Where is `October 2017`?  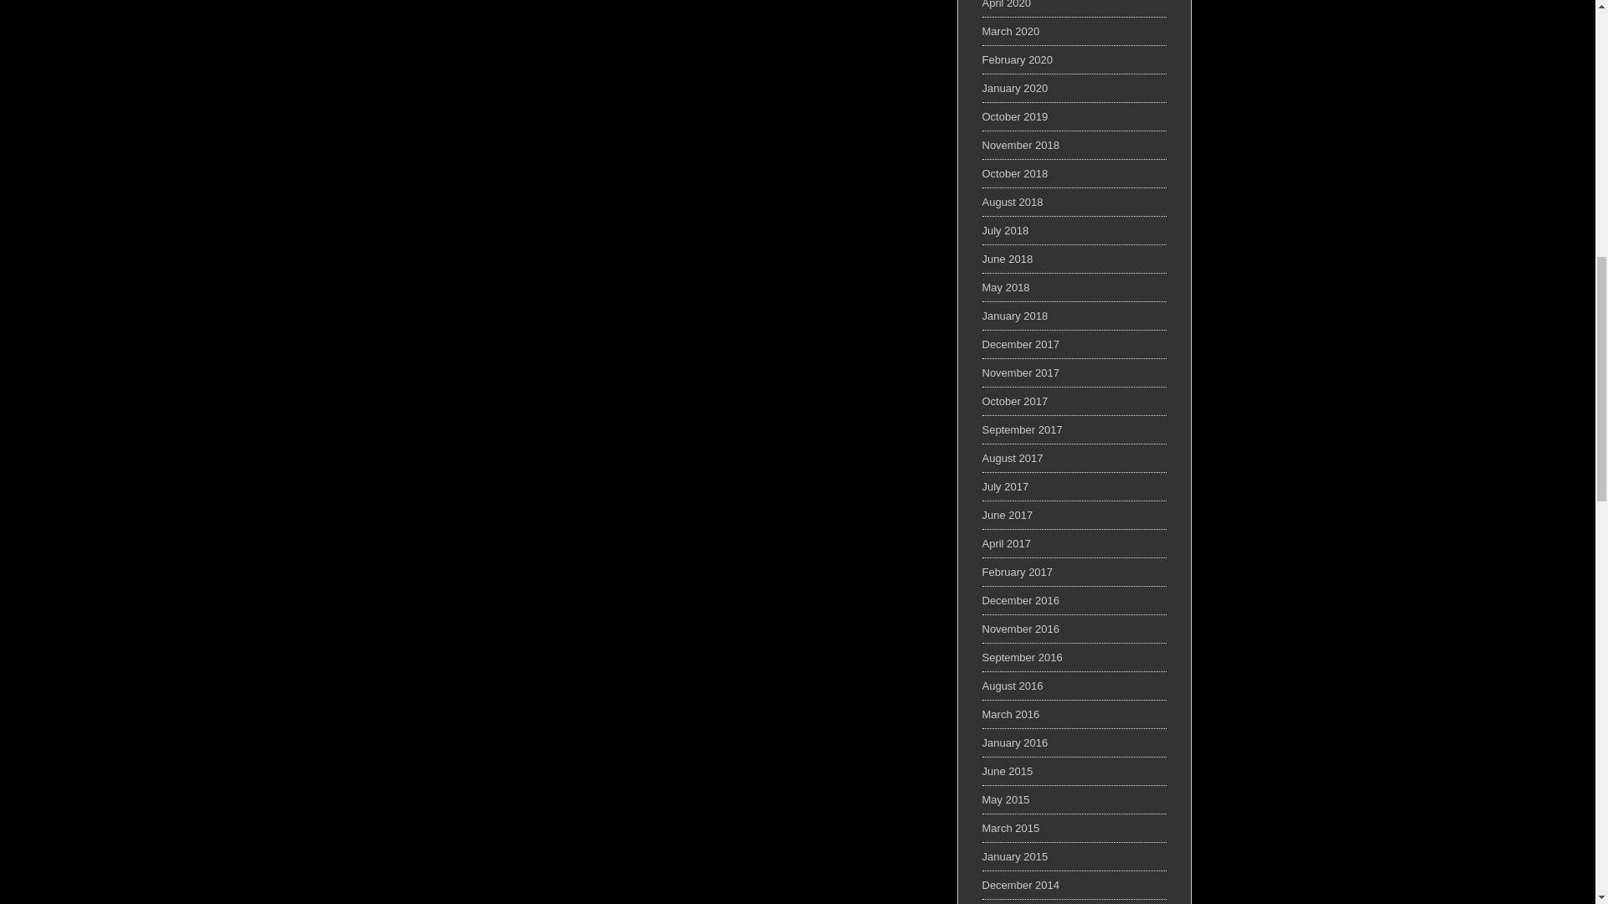 October 2017 is located at coordinates (1014, 401).